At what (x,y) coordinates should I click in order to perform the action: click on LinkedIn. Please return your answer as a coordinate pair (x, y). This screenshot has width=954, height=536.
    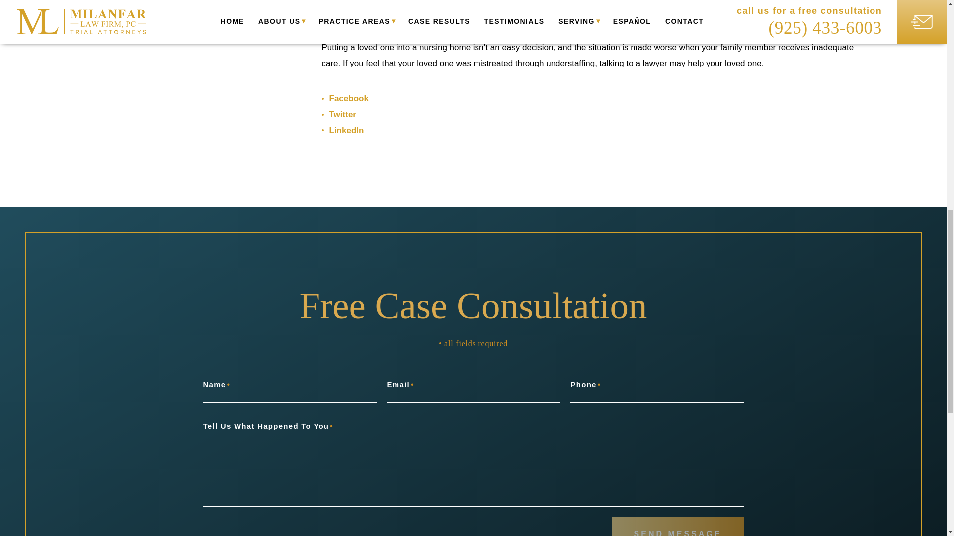
    Looking at the image, I should click on (346, 130).